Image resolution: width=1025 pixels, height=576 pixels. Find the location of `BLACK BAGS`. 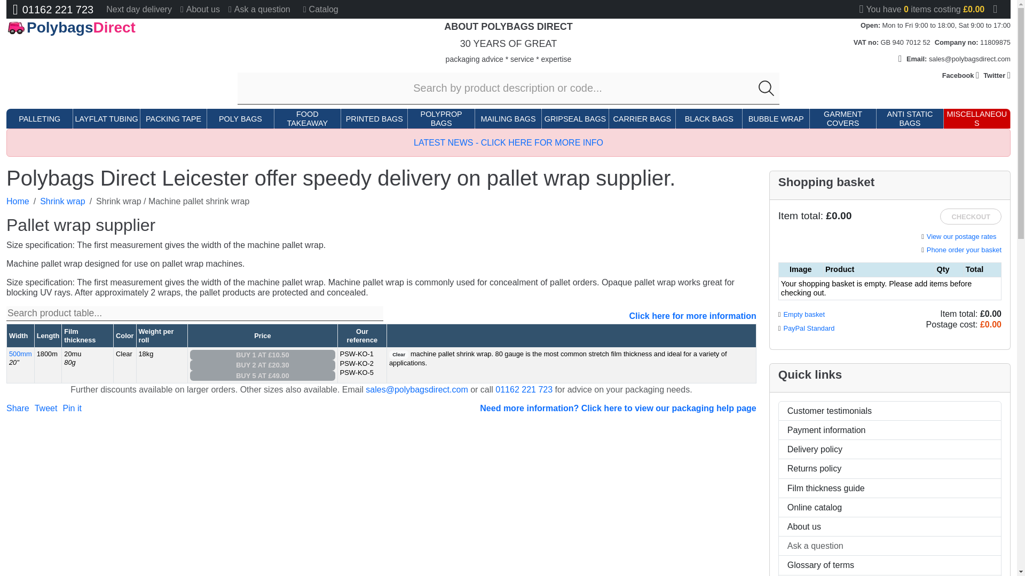

BLACK BAGS is located at coordinates (709, 119).